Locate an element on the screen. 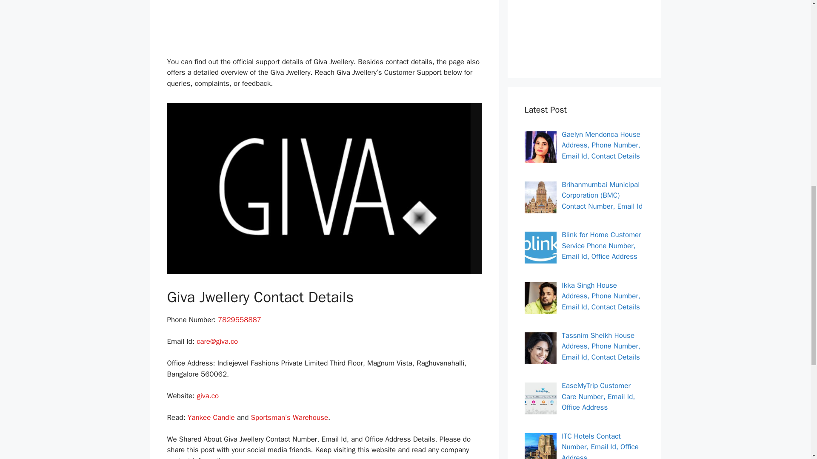  giva.co is located at coordinates (208, 396).